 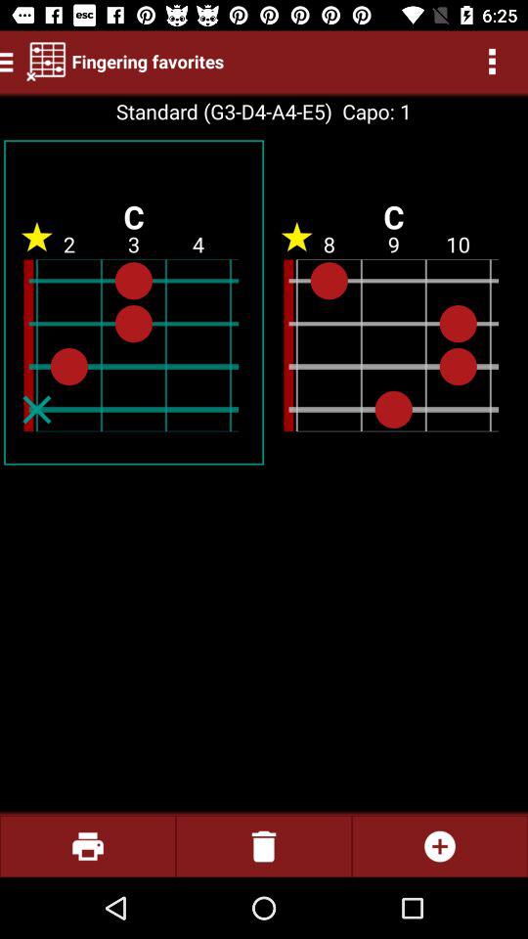 What do you see at coordinates (372, 112) in the screenshot?
I see `launch item next to standard g3 d4 icon` at bounding box center [372, 112].